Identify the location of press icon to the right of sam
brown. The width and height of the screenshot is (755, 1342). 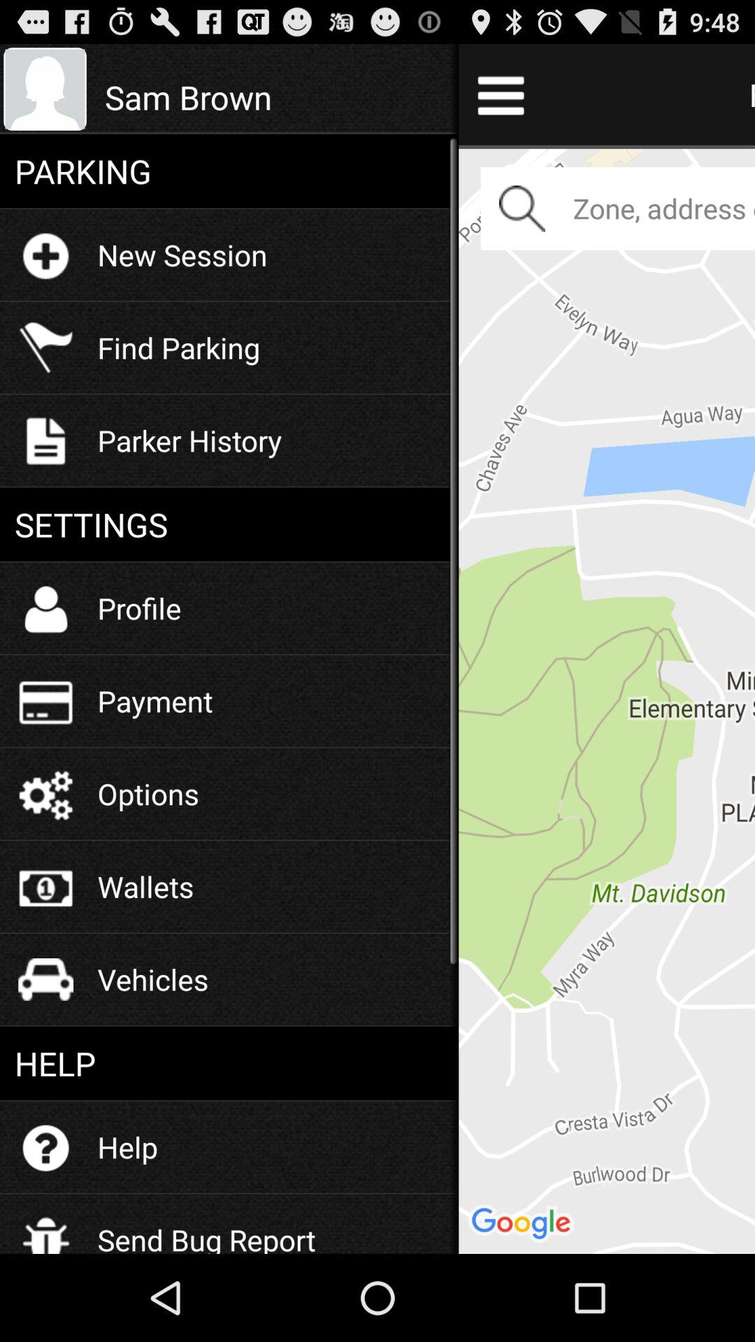
(607, 699).